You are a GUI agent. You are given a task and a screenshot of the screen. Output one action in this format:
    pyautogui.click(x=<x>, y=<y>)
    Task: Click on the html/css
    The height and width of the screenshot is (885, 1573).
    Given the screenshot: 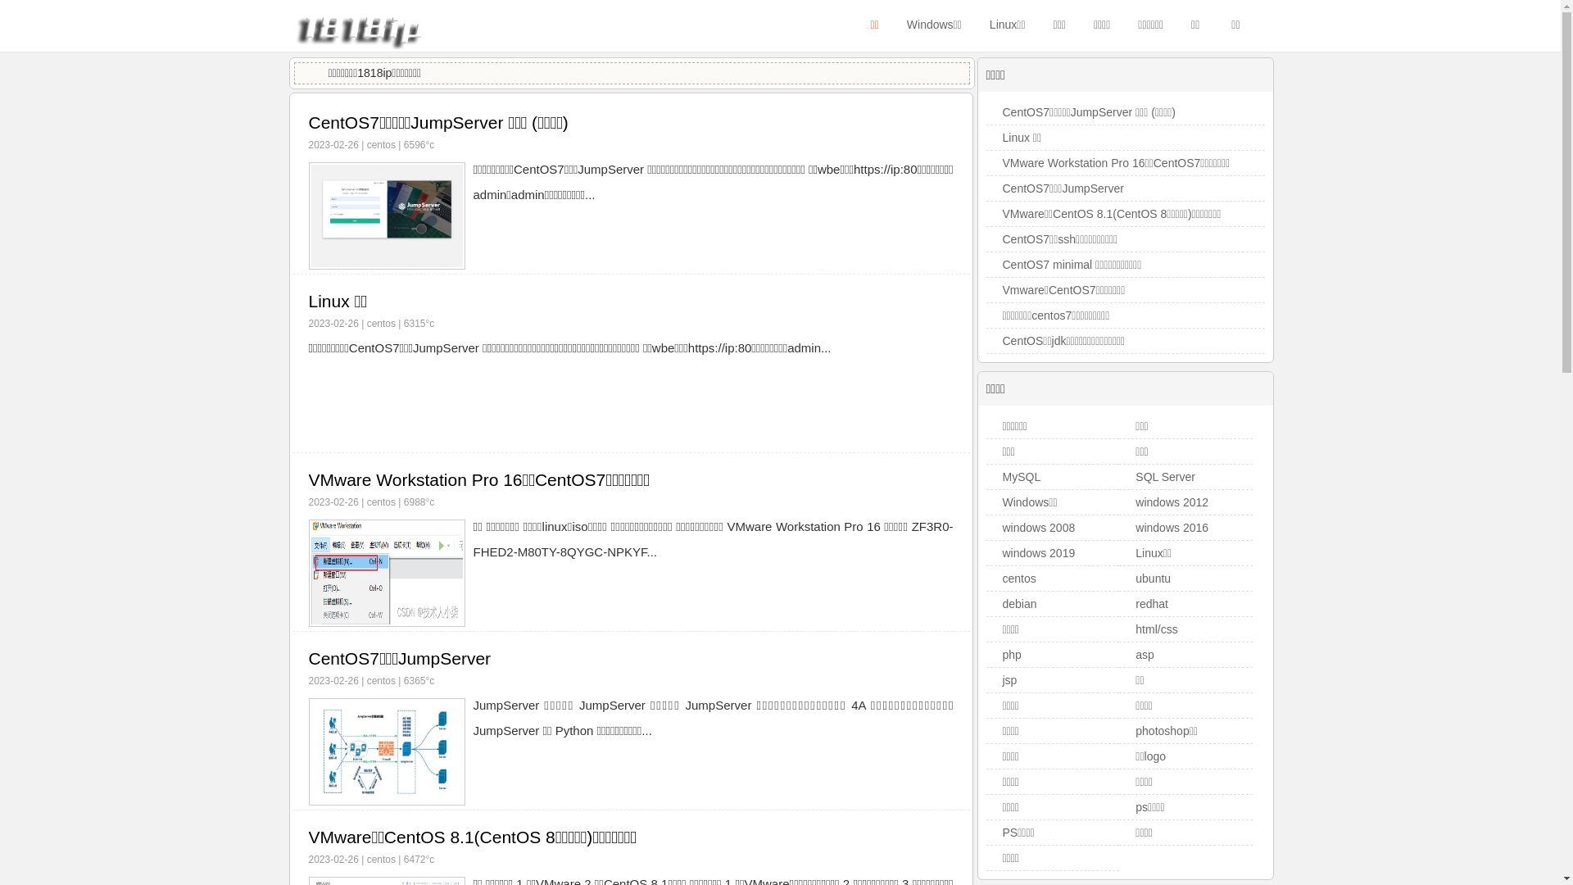 What is the action you would take?
    pyautogui.click(x=1157, y=629)
    